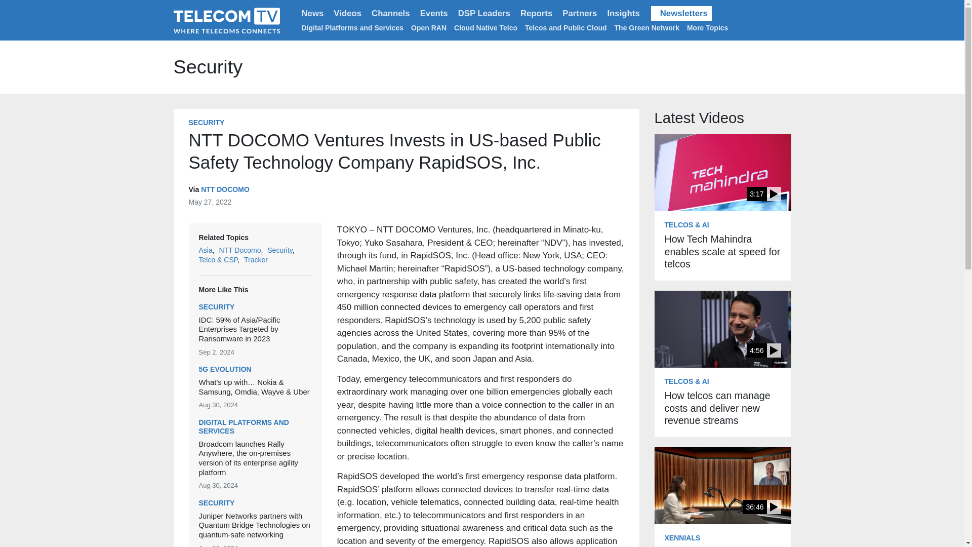 The height and width of the screenshot is (547, 972). Describe the element at coordinates (565, 27) in the screenshot. I see `Telcos and Public Cloud` at that location.